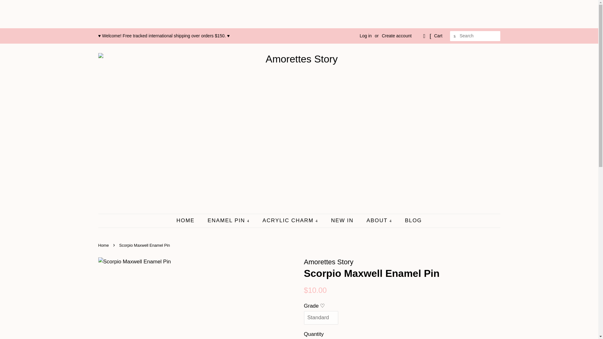 The image size is (603, 339). Describe the element at coordinates (104, 245) in the screenshot. I see `Back to the frontpage` at that location.